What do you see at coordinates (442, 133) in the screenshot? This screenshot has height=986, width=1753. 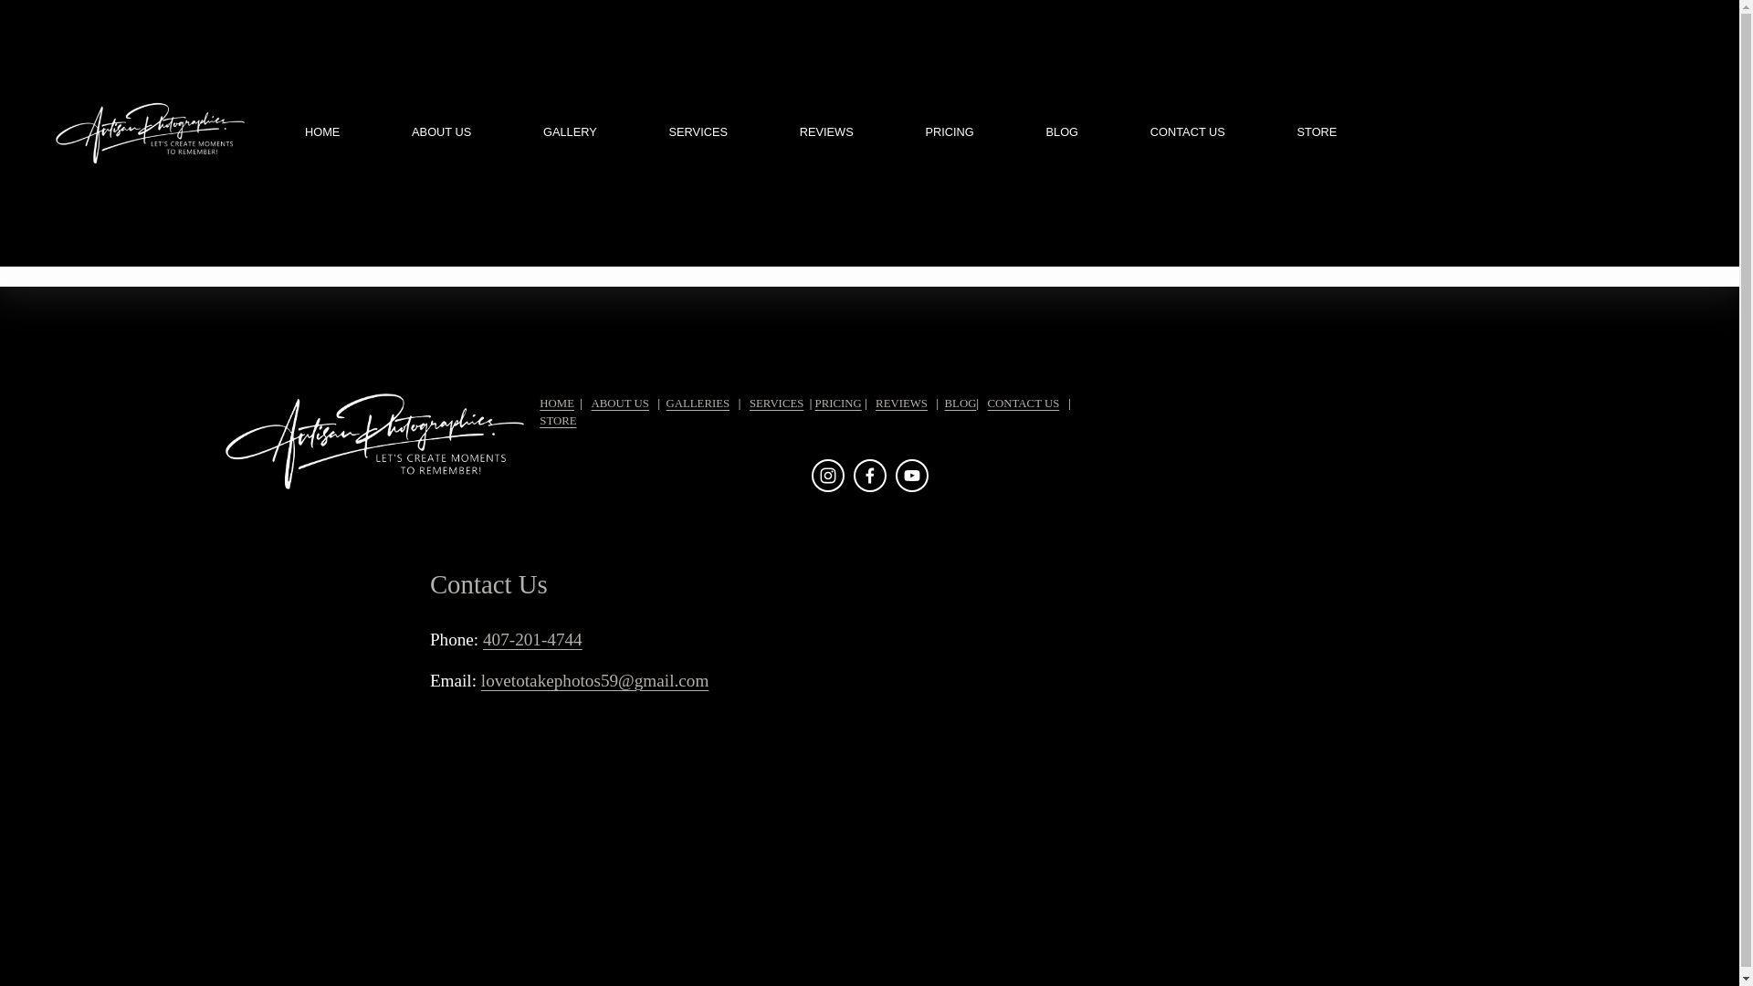 I see `ABOUT US` at bounding box center [442, 133].